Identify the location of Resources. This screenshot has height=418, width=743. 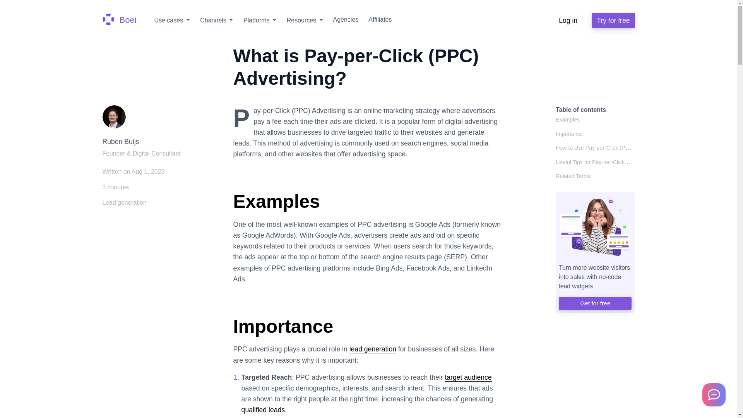
(305, 21).